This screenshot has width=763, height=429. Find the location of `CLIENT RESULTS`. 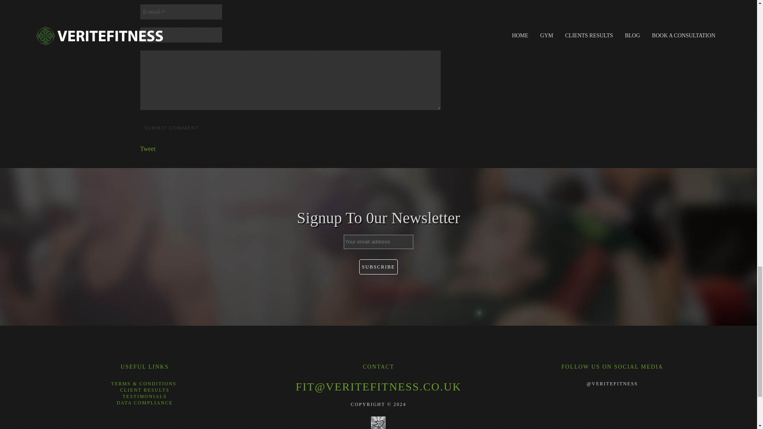

CLIENT RESULTS is located at coordinates (145, 390).